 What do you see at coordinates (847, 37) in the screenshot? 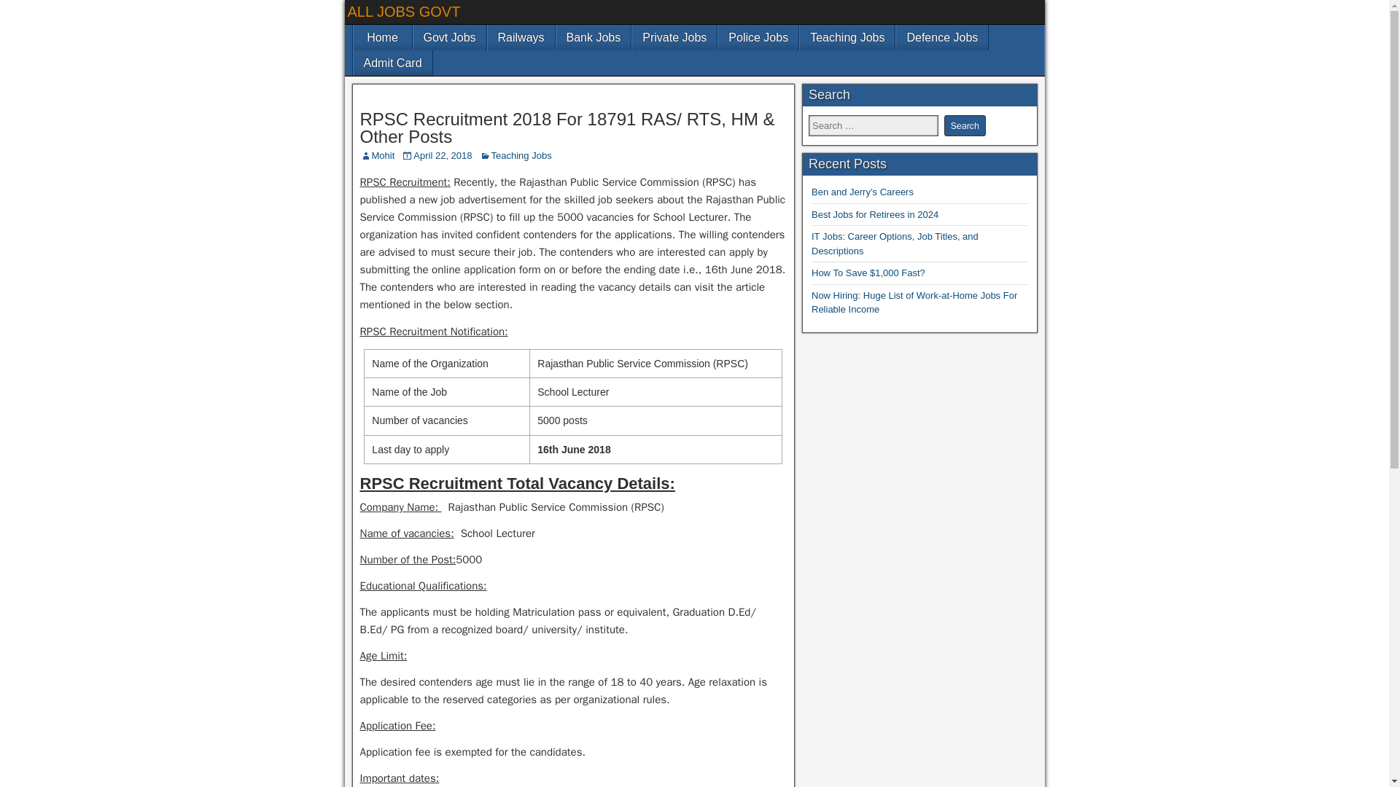
I see `Teaching Jobs` at bounding box center [847, 37].